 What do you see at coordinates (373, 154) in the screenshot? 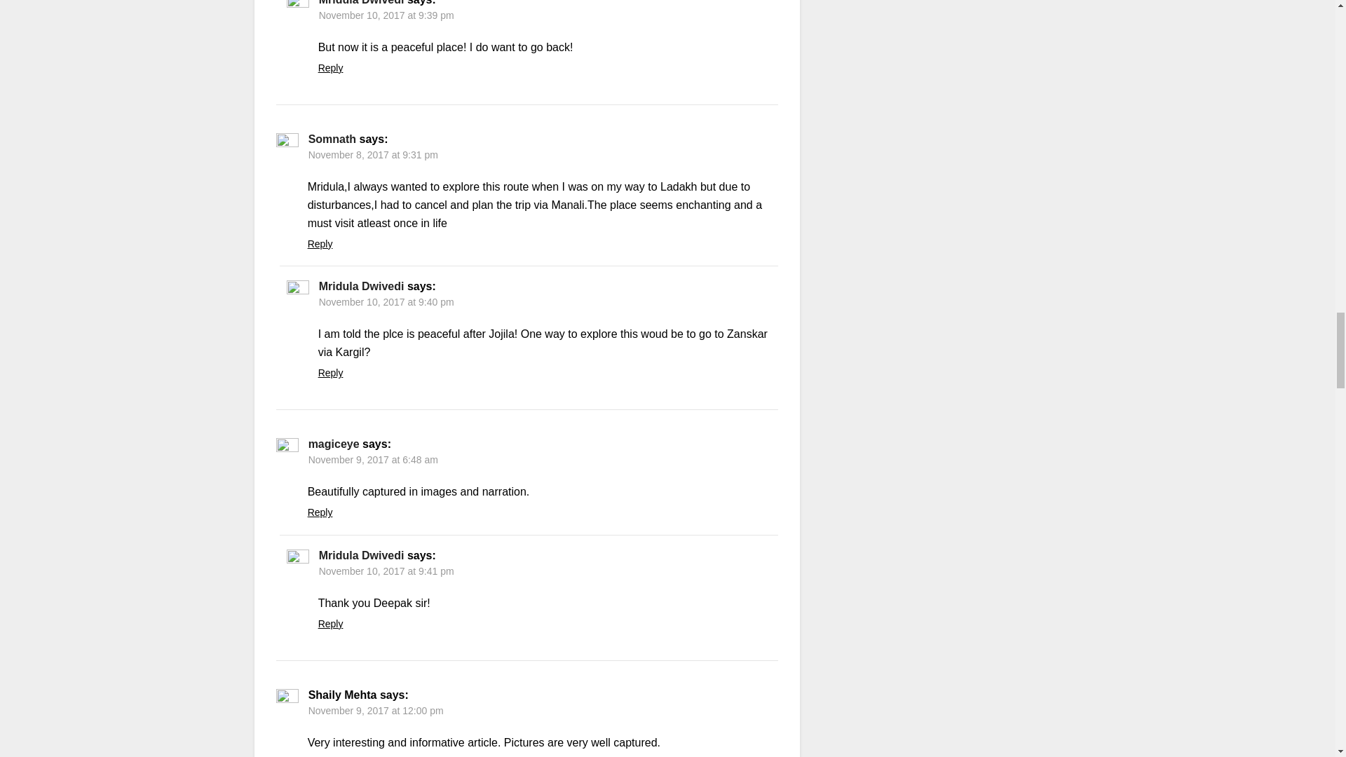
I see `November 8, 2017 at 9:31 pm` at bounding box center [373, 154].